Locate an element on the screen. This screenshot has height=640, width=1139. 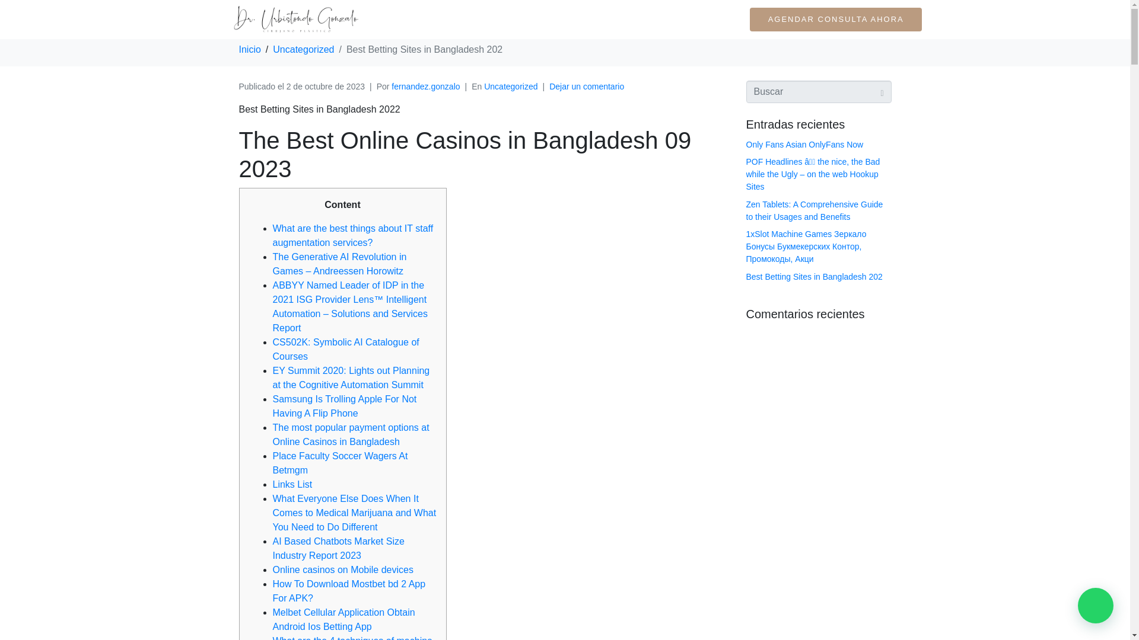
Inicio is located at coordinates (249, 49).